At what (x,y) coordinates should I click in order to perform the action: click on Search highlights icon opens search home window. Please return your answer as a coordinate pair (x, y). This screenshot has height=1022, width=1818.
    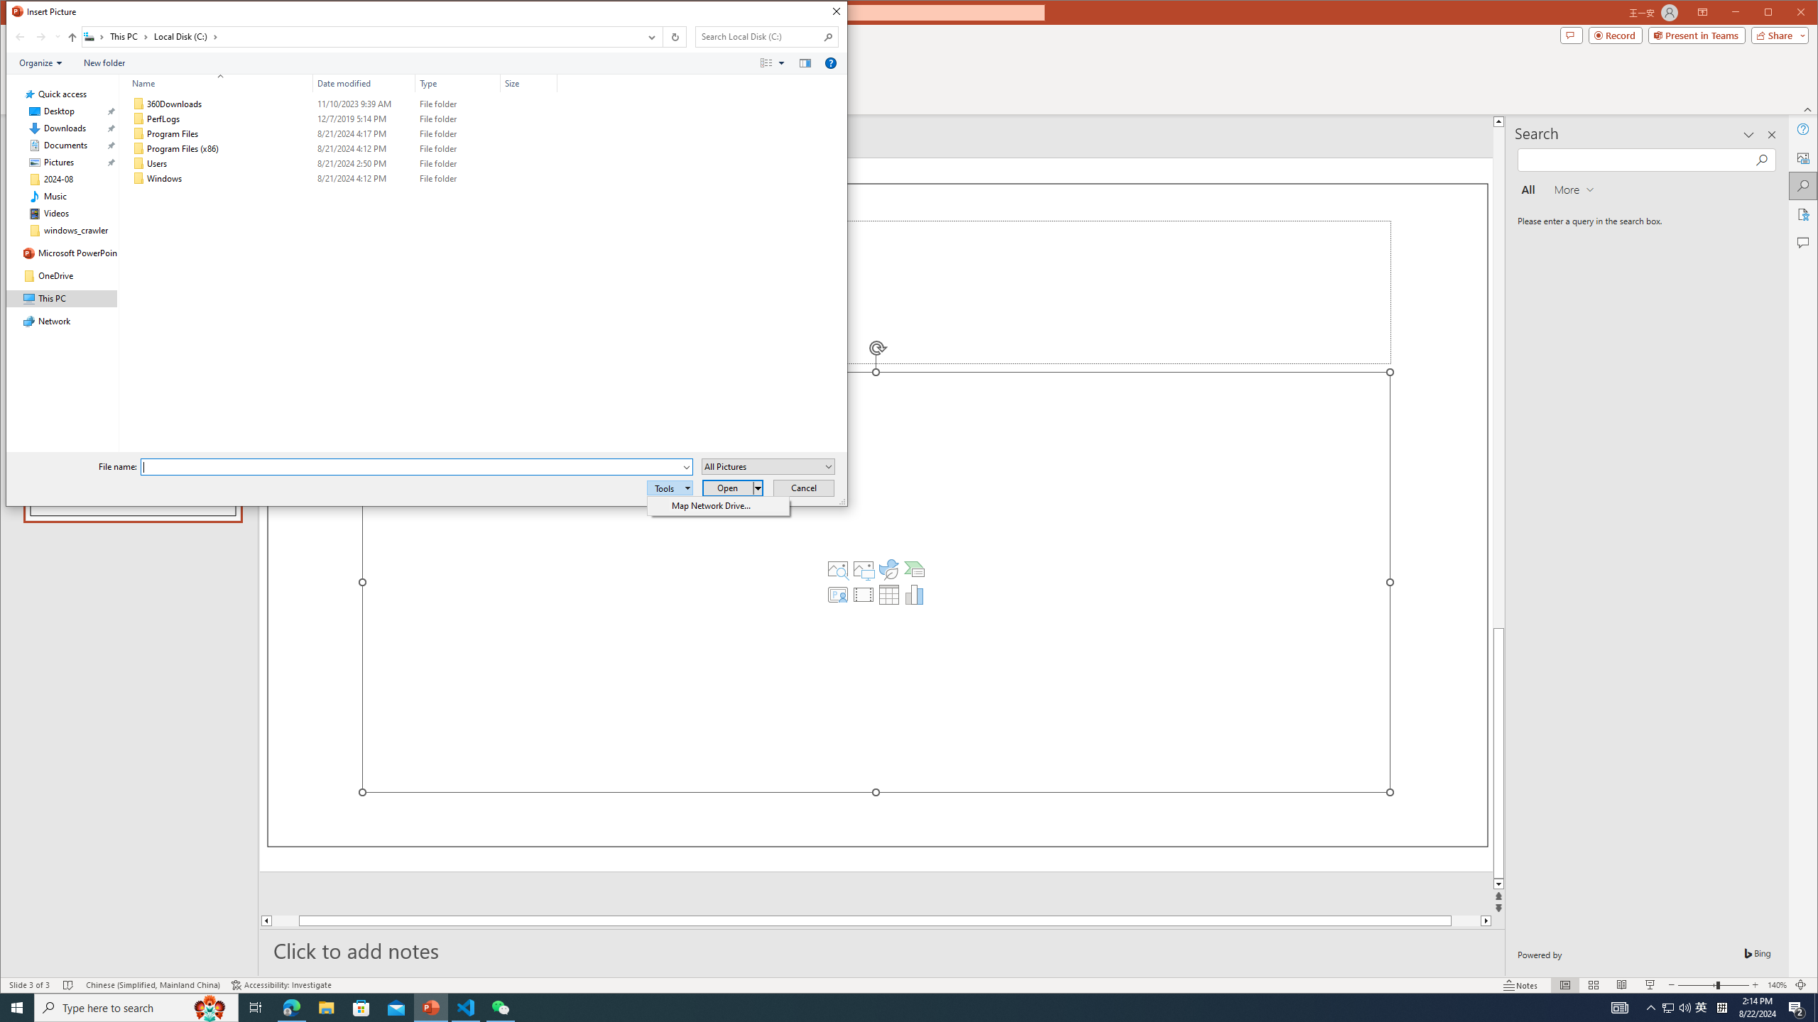
    Looking at the image, I should click on (210, 1008).